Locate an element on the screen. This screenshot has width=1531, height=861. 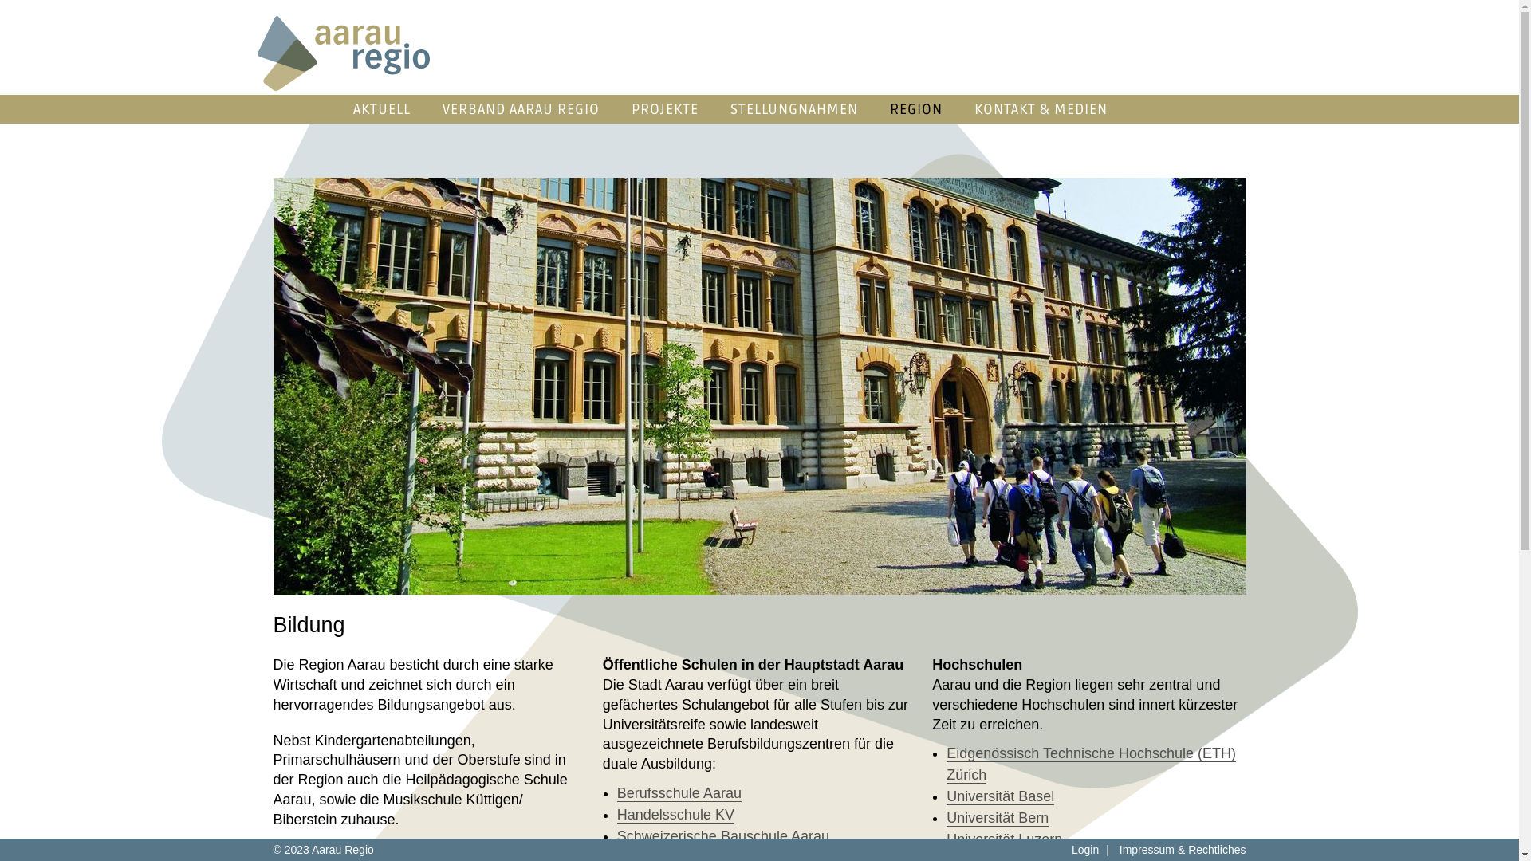
VERBAND AARAU REGIO is located at coordinates (520, 109).